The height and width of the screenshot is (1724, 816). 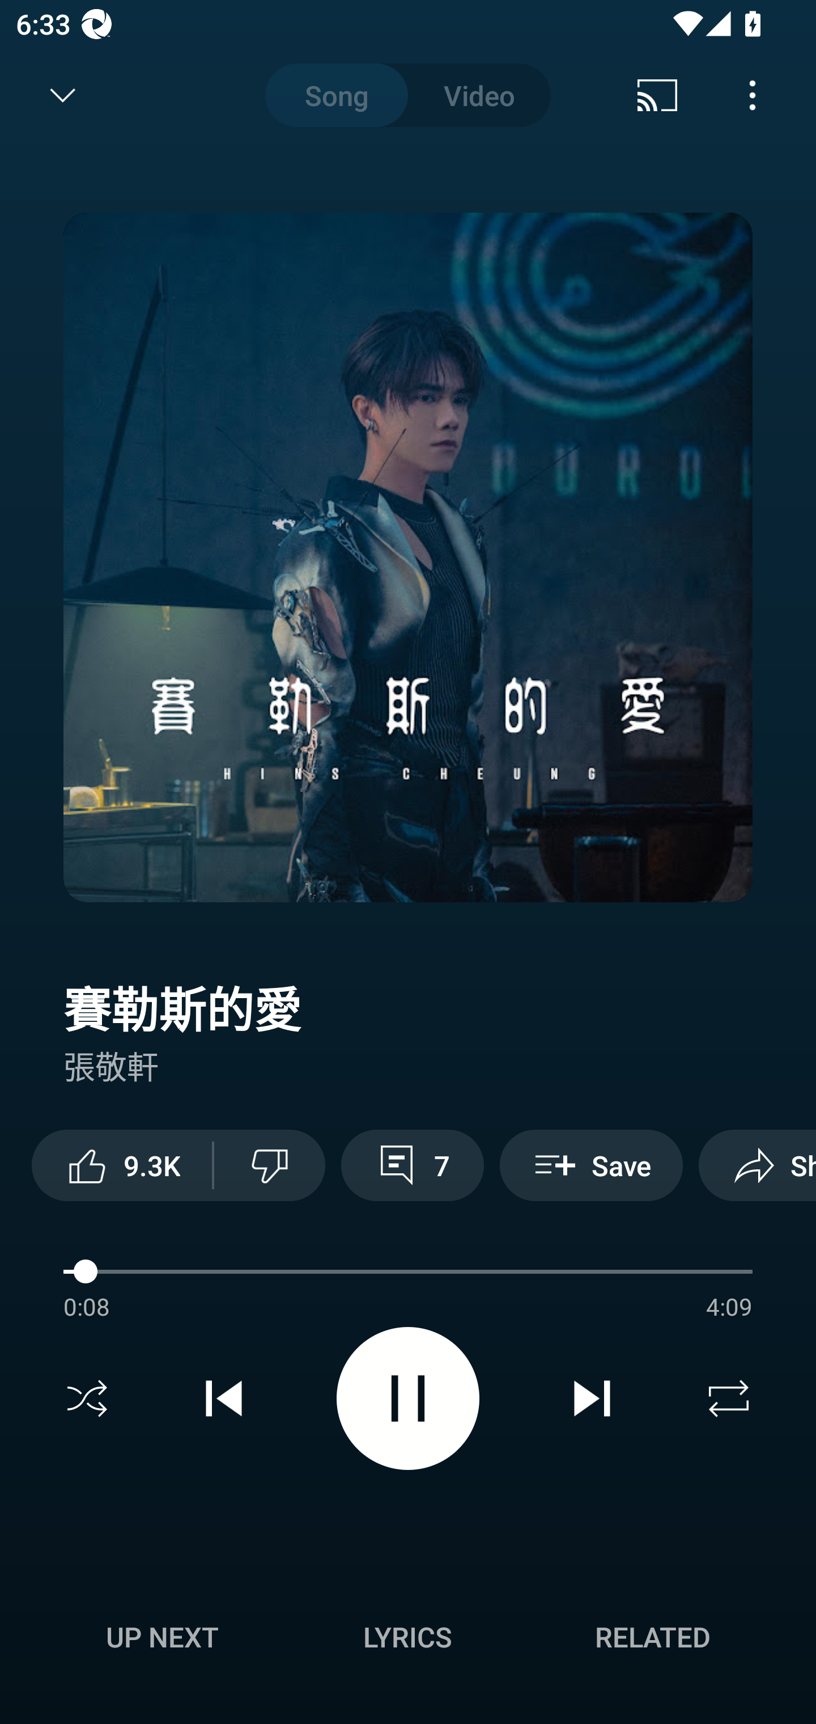 What do you see at coordinates (122, 1165) in the screenshot?
I see `9.3K like this video along with 9,346 other people` at bounding box center [122, 1165].